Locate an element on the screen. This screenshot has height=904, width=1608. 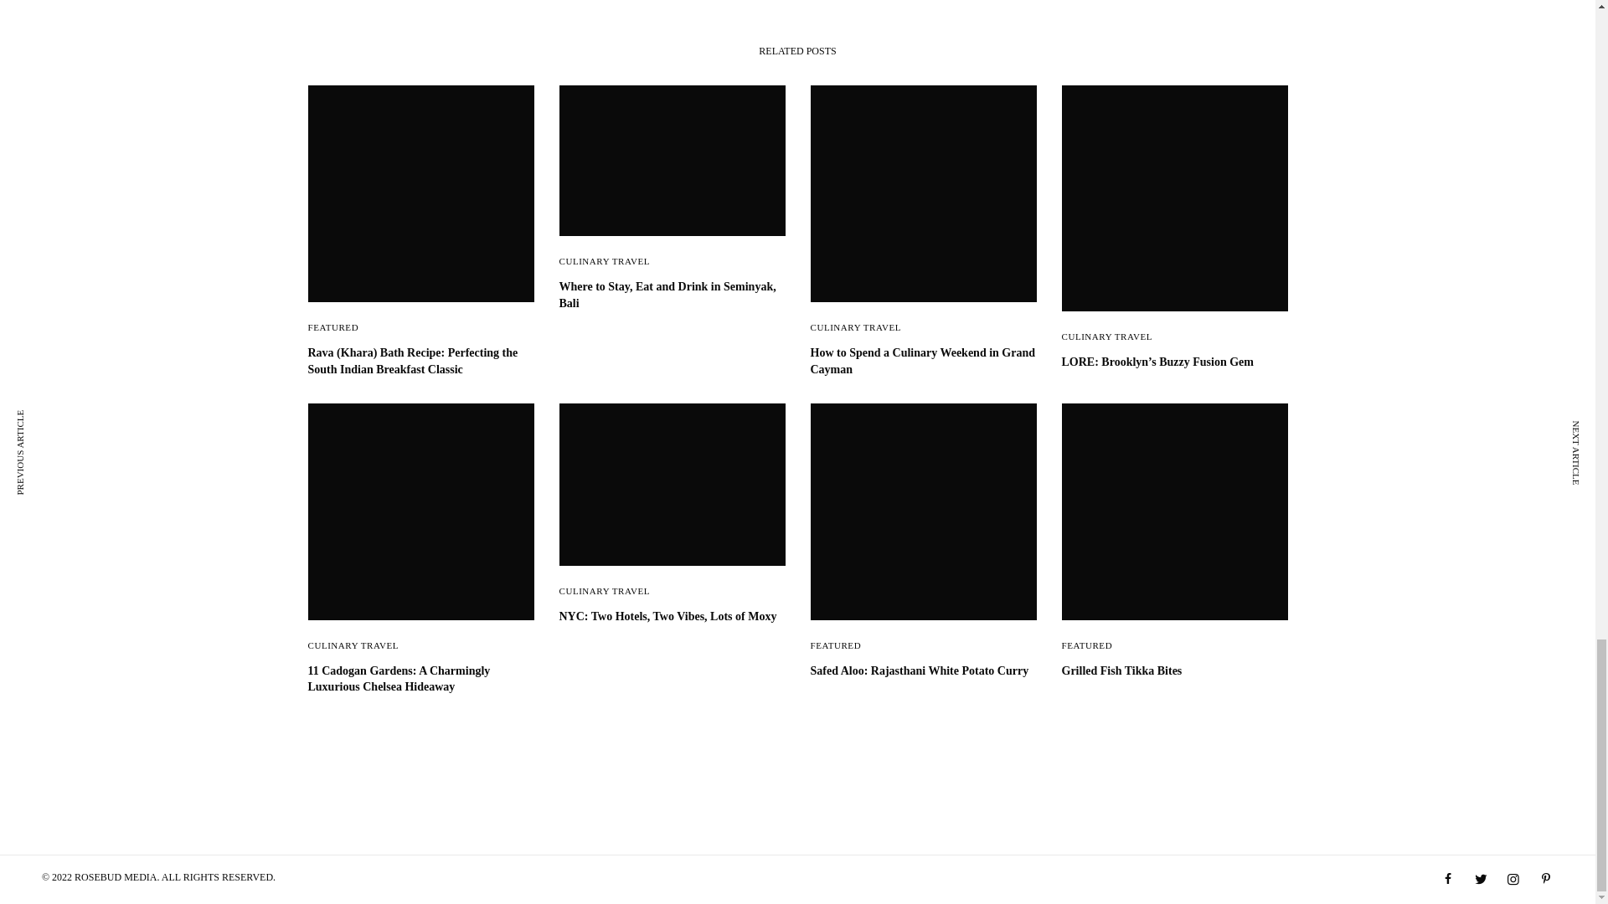
11 Cadogan Gardens: A Charmingly Luxurious Chelsea Hideaway is located at coordinates (420, 678).